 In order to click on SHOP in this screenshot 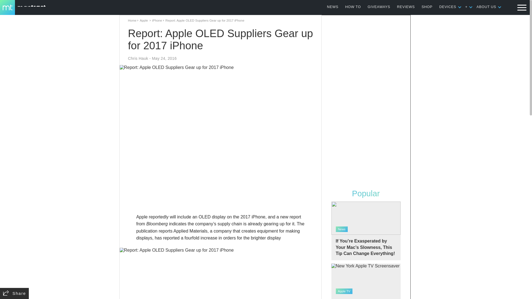, I will do `click(427, 7)`.